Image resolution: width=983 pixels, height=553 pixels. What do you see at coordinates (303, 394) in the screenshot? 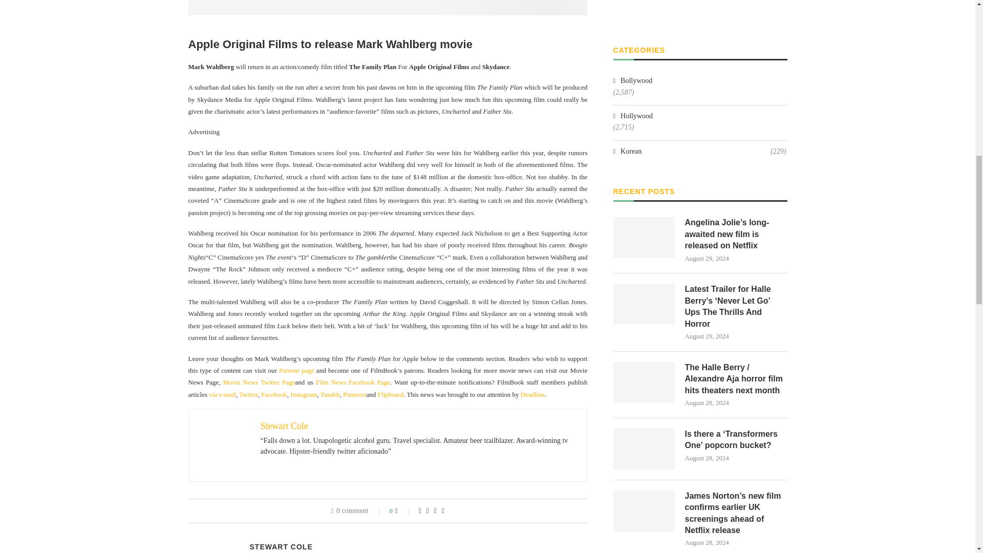
I see `Instagram` at bounding box center [303, 394].